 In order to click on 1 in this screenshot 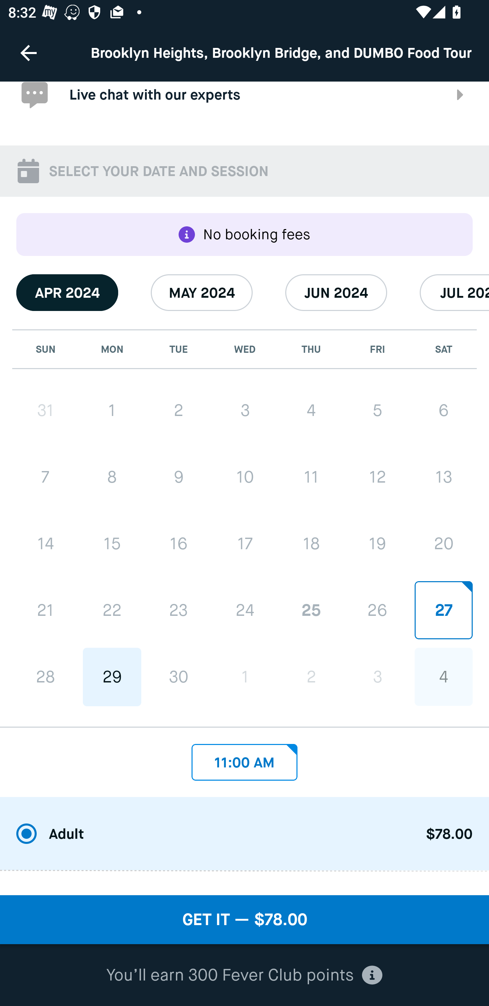, I will do `click(112, 410)`.